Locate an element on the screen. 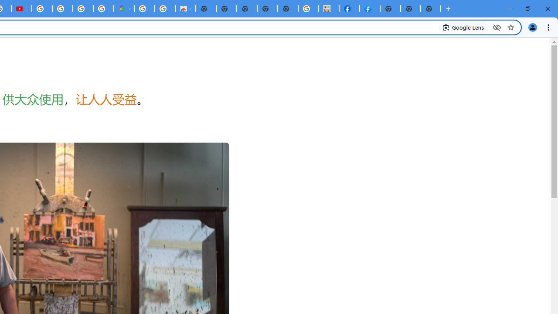 This screenshot has width=558, height=314. Sign Up for Facebook is located at coordinates (370, 9).